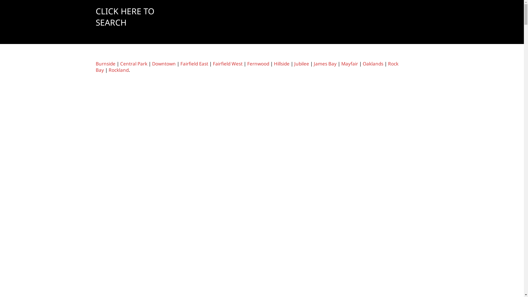  Describe the element at coordinates (349, 64) in the screenshot. I see `Mayfair` at that location.